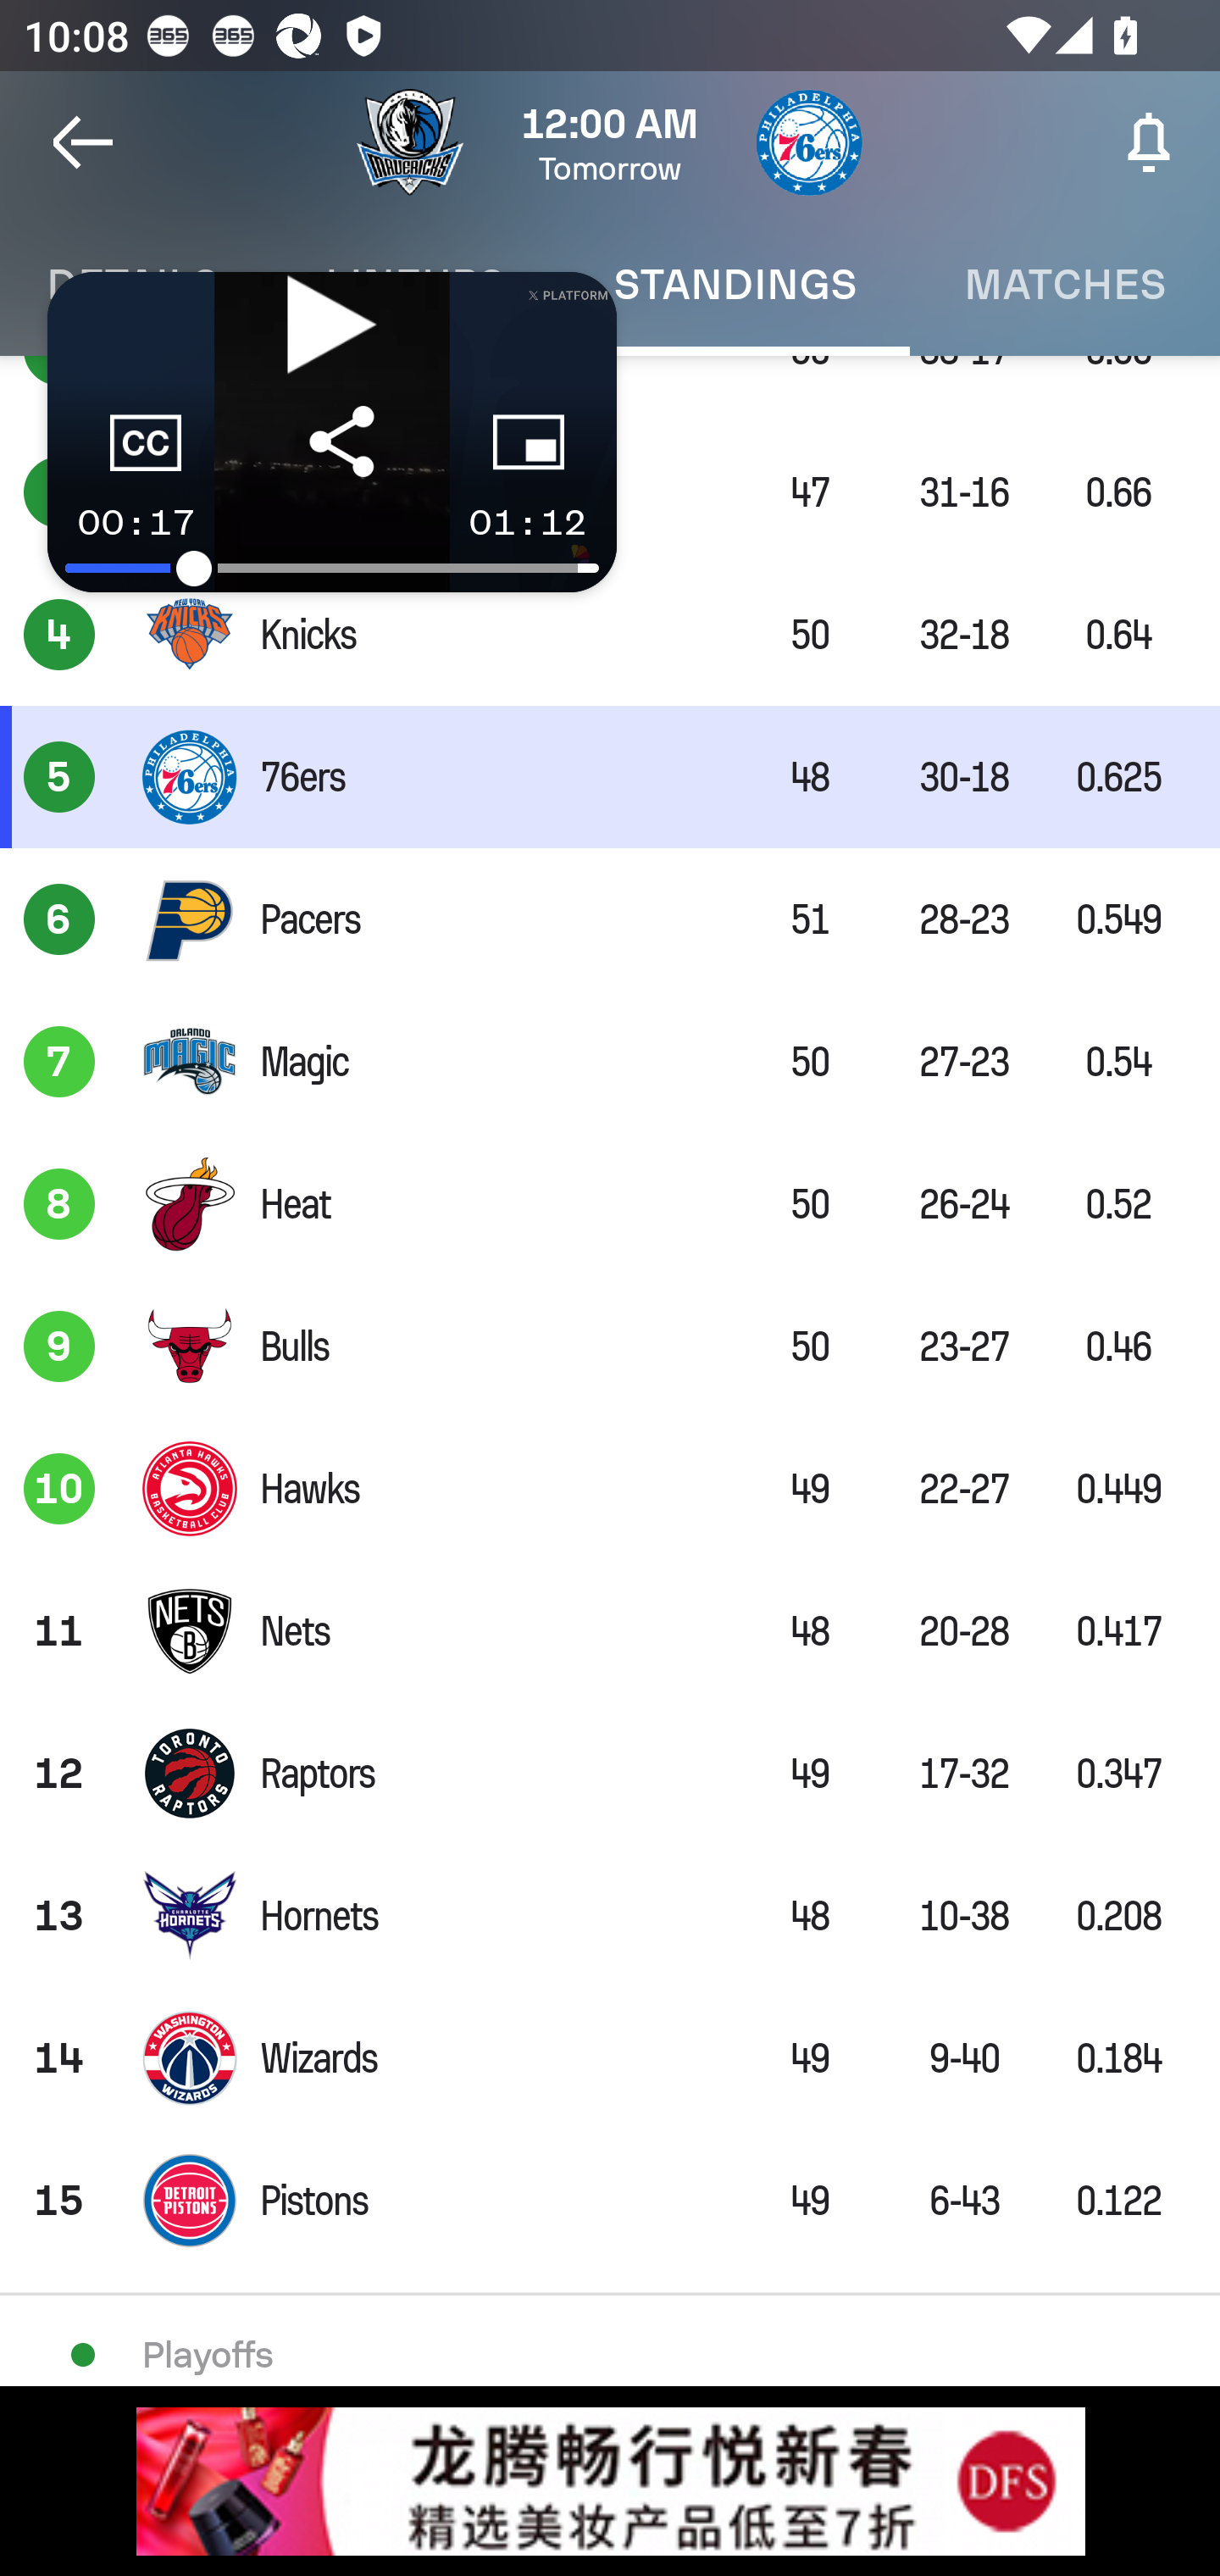 The image size is (1220, 2576). What do you see at coordinates (59, 1773) in the screenshot?
I see `12` at bounding box center [59, 1773].